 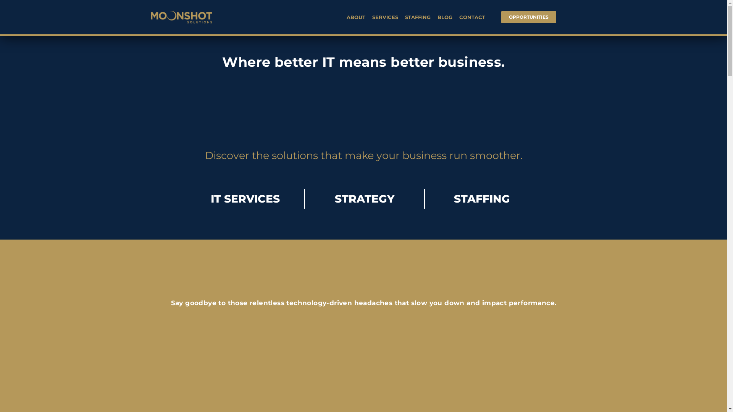 What do you see at coordinates (385, 17) in the screenshot?
I see `SERVICES` at bounding box center [385, 17].